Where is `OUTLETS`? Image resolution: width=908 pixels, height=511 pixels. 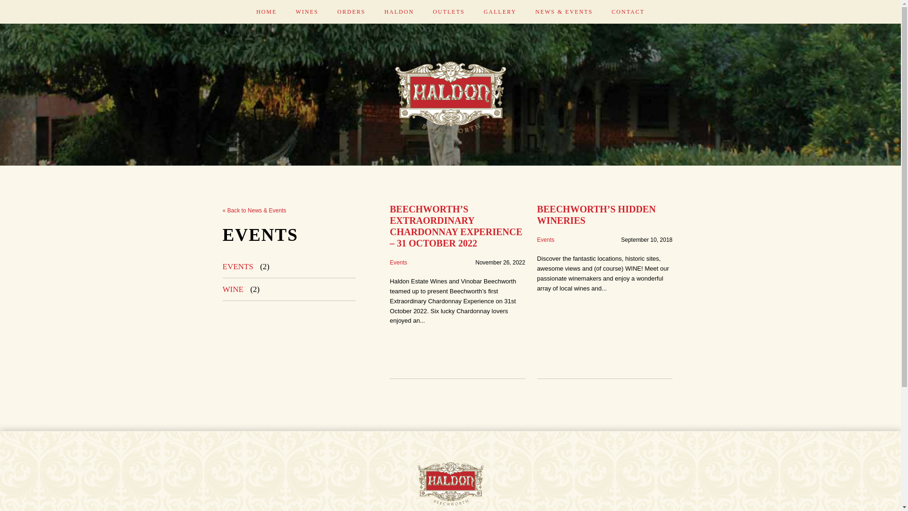 OUTLETS is located at coordinates (448, 12).